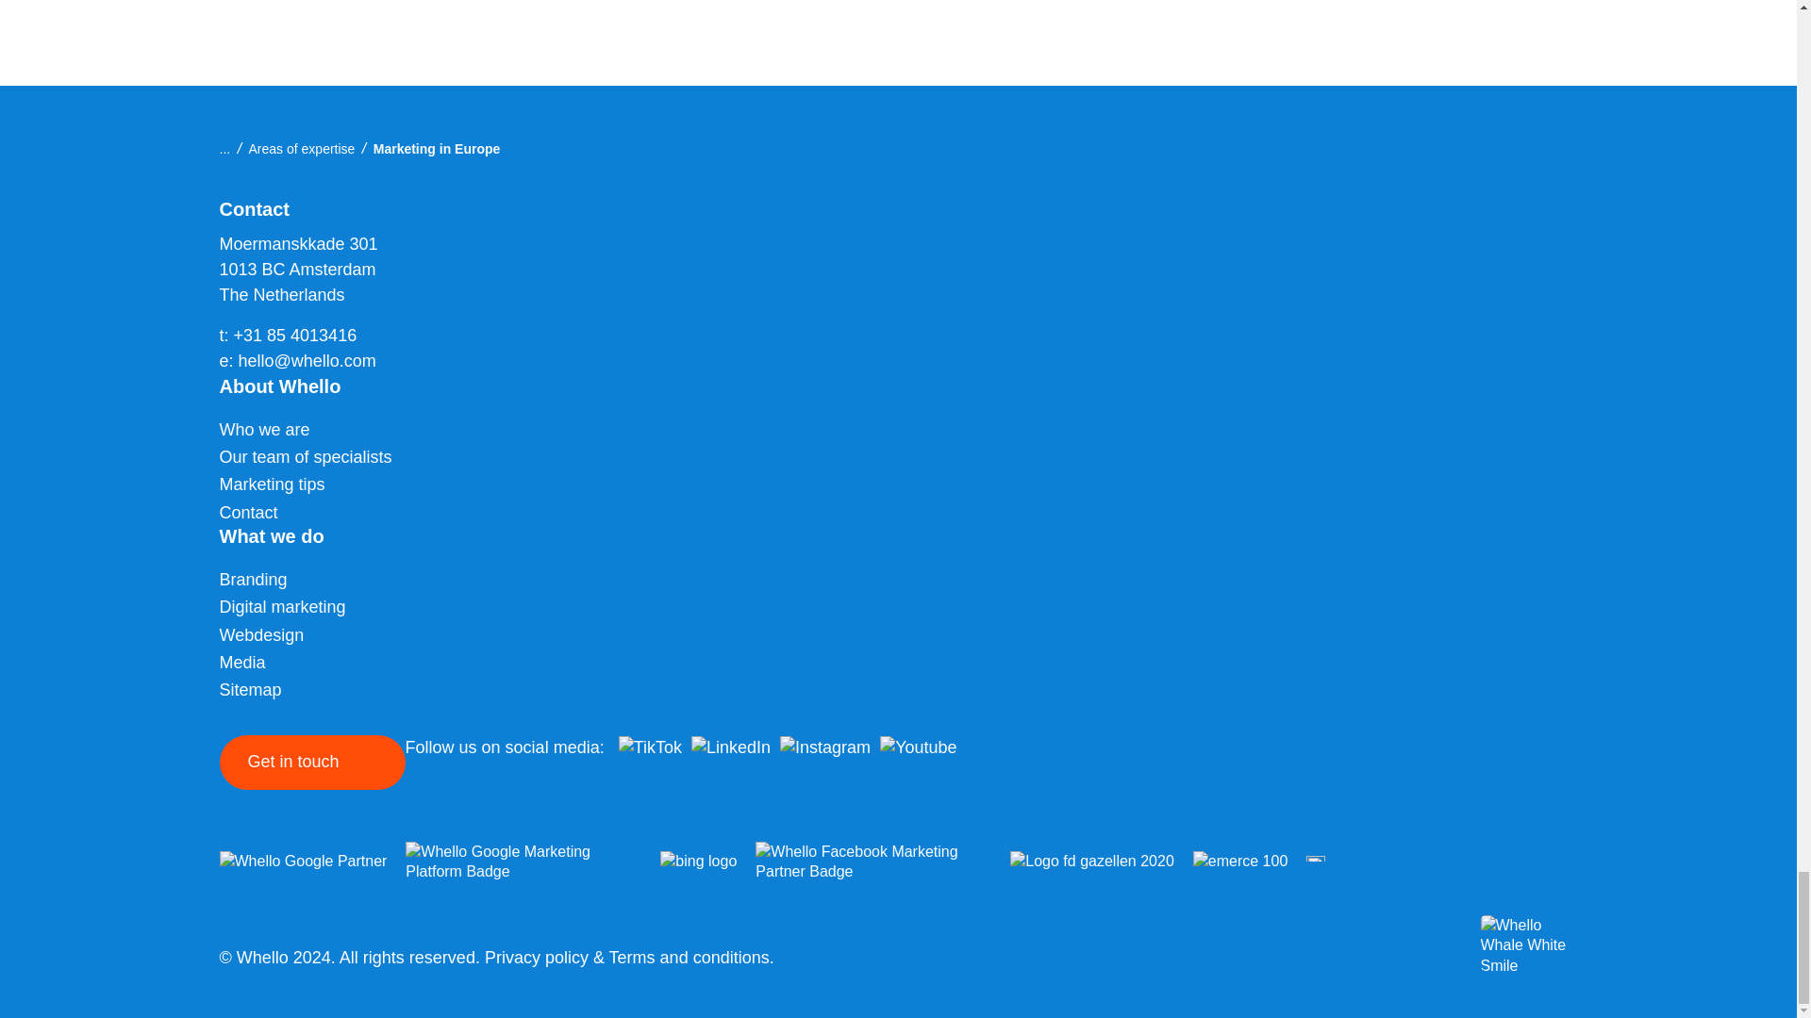  Describe the element at coordinates (523, 862) in the screenshot. I see `Whello Google Marketing Platform Badge` at that location.